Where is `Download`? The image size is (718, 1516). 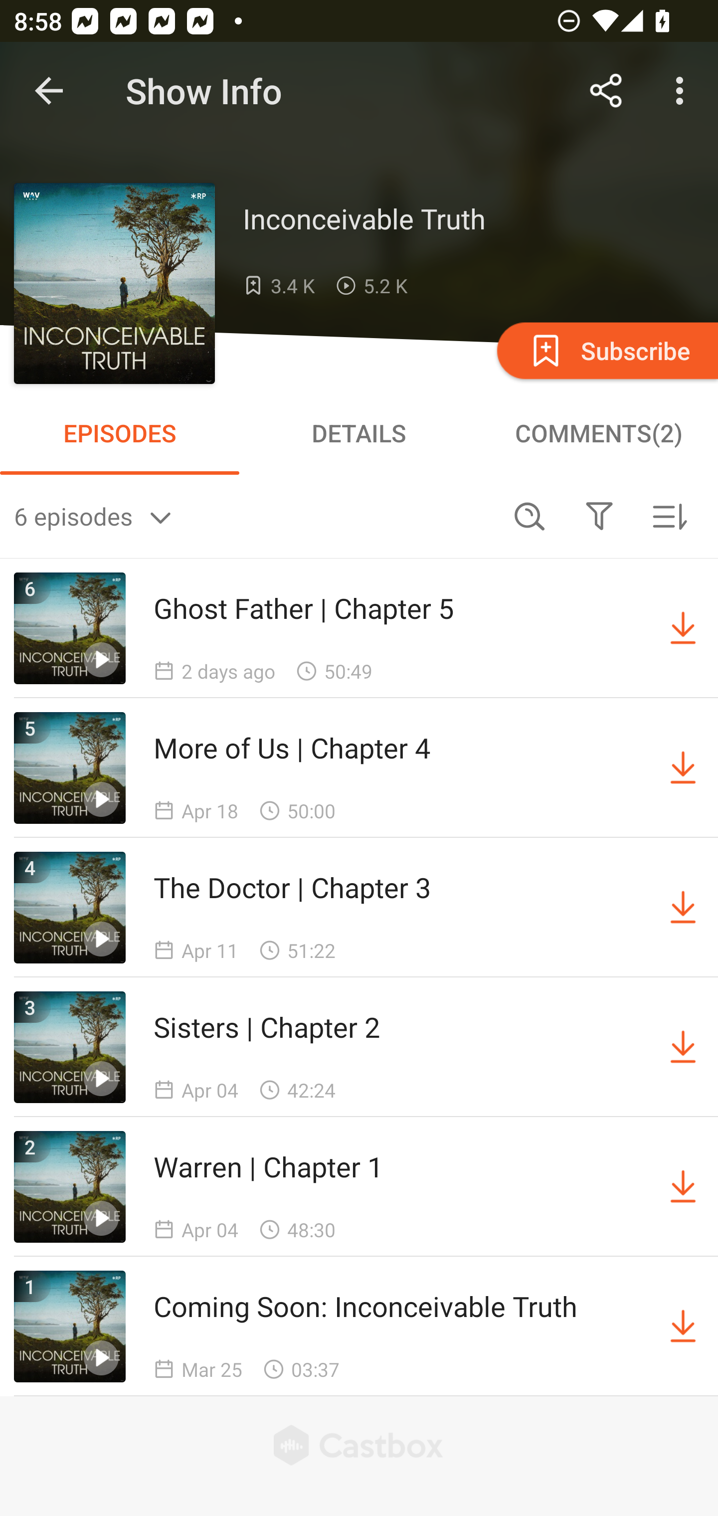
Download is located at coordinates (683, 1187).